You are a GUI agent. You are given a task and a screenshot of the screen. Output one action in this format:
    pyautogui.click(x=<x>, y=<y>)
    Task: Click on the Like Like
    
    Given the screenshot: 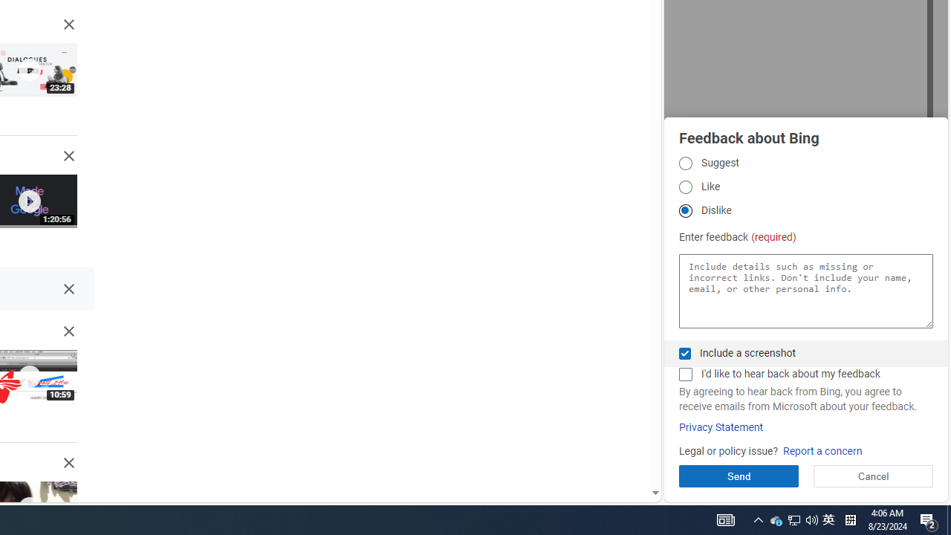 What is the action you would take?
    pyautogui.click(x=685, y=187)
    